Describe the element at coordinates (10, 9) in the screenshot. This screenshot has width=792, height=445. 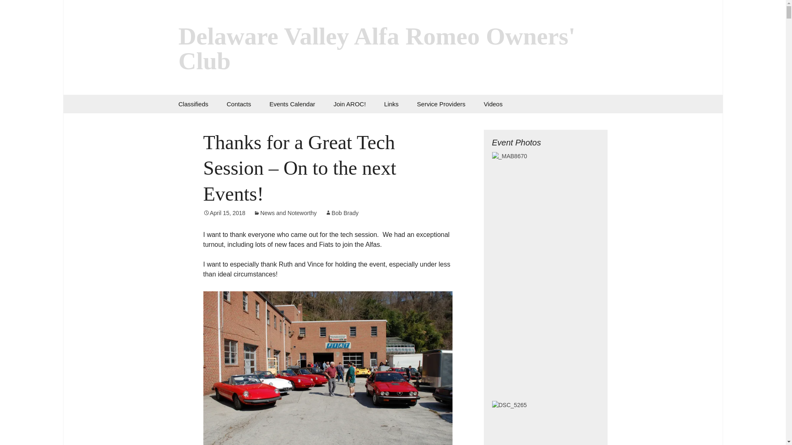
I see `Search` at that location.